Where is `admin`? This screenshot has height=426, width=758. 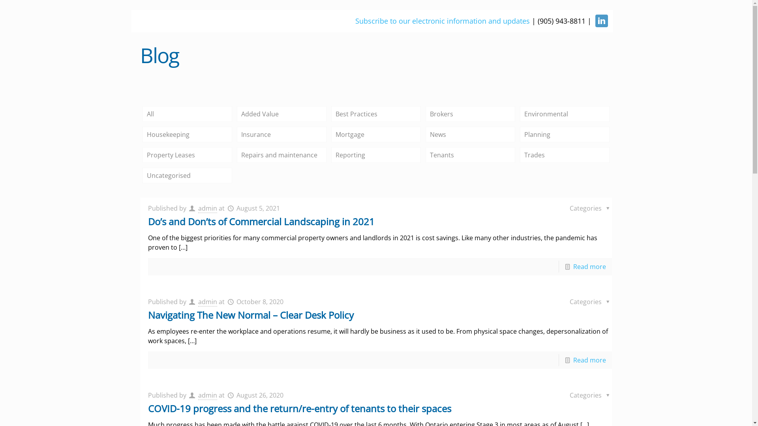
admin is located at coordinates (208, 395).